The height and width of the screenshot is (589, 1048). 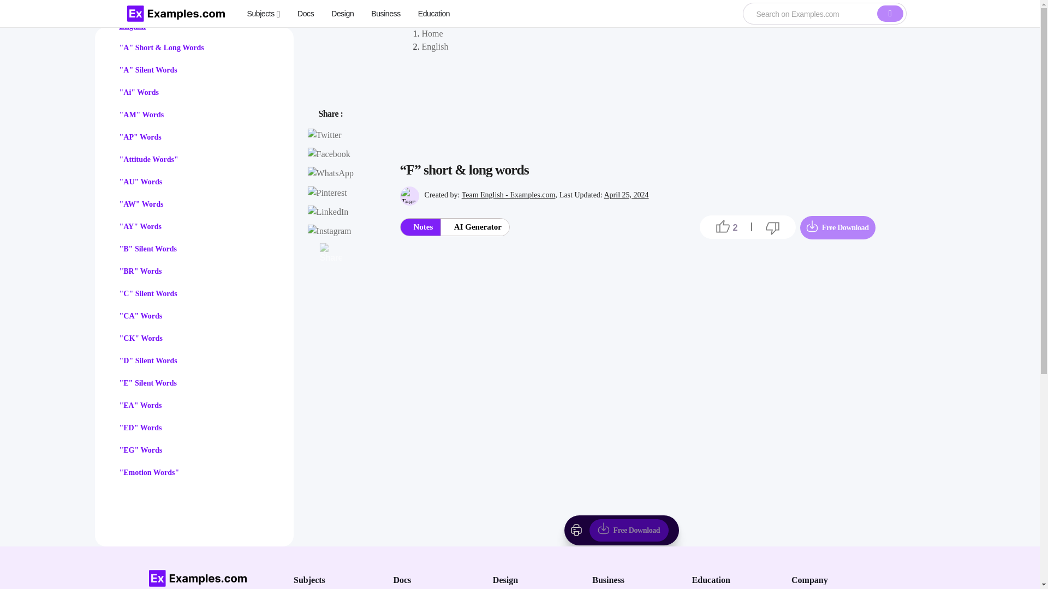 What do you see at coordinates (139, 93) in the screenshot?
I see `"Ai" Words` at bounding box center [139, 93].